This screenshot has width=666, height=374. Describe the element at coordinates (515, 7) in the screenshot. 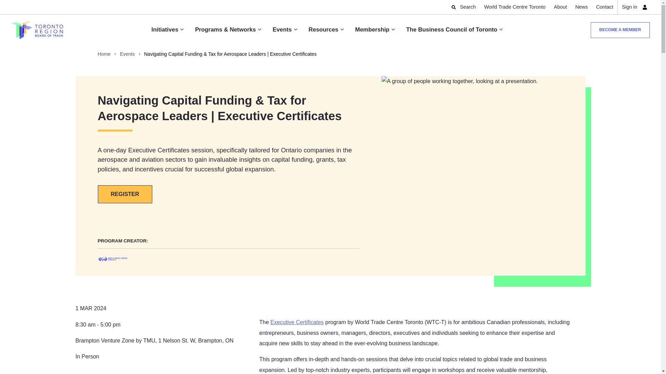

I see `World Trade Centre Toronto` at that location.